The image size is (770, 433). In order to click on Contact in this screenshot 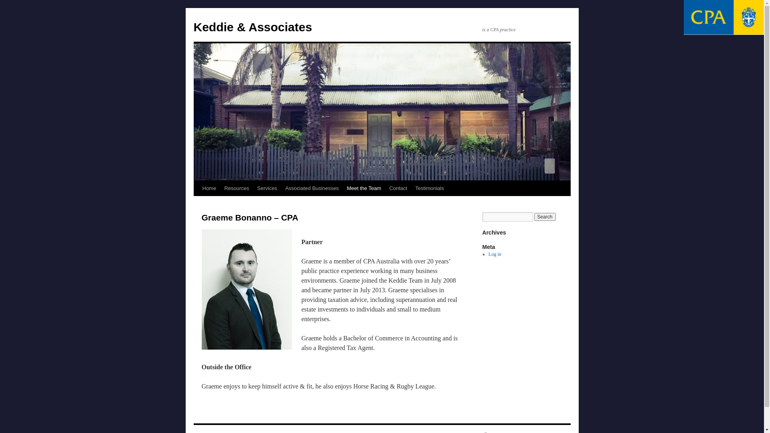, I will do `click(399, 188)`.